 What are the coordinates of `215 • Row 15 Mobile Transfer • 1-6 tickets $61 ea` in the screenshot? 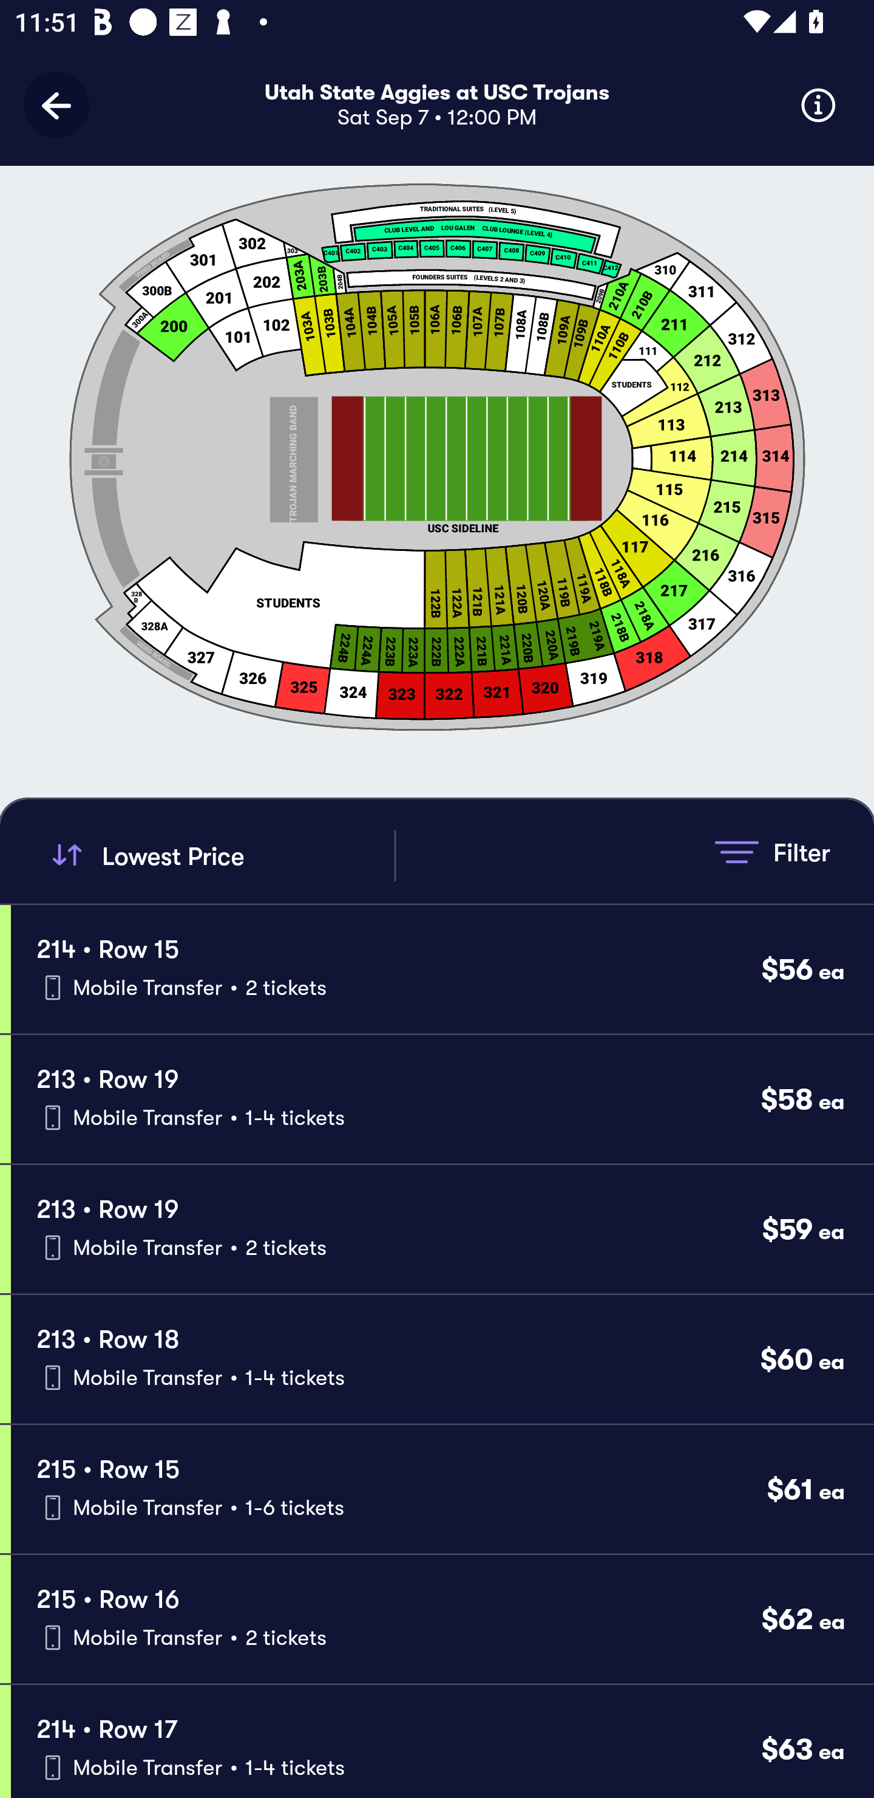 It's located at (442, 1489).